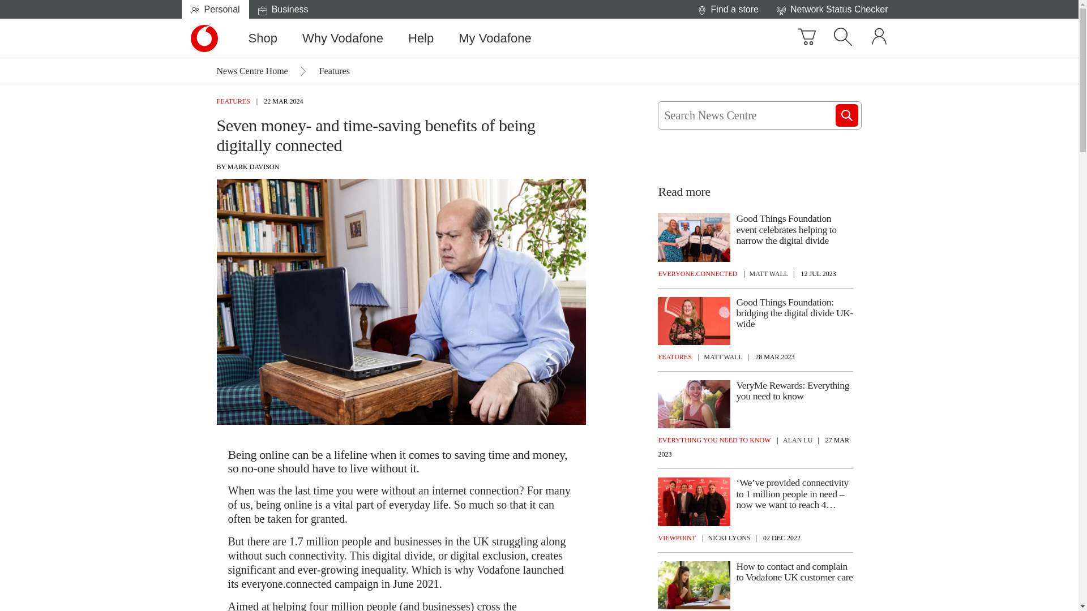  Describe the element at coordinates (694, 585) in the screenshot. I see `Help` at that location.